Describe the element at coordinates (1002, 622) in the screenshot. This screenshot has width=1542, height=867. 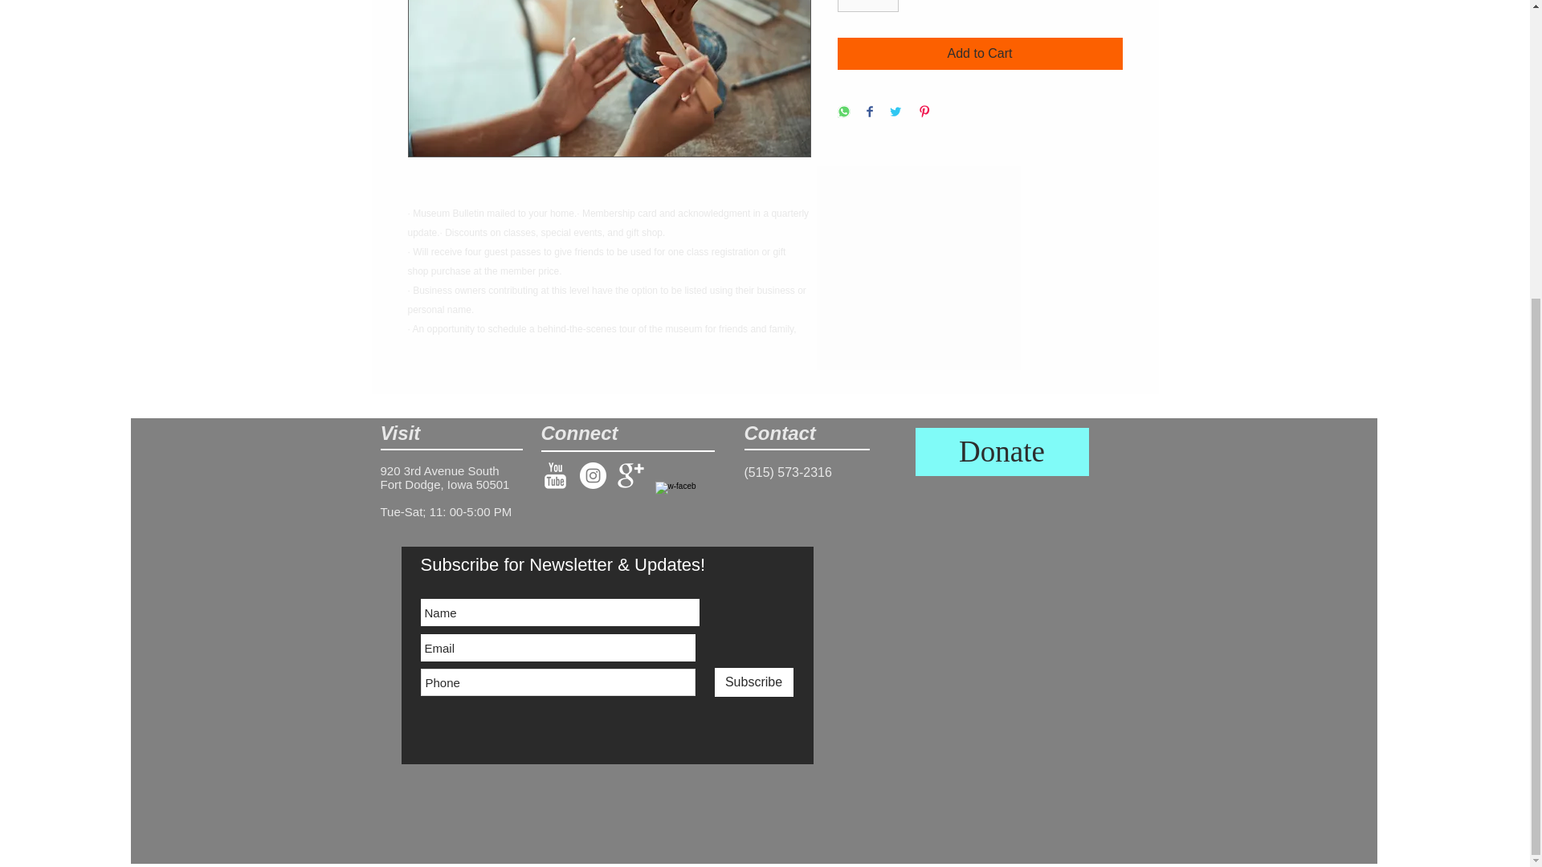
I see `Google Maps` at that location.